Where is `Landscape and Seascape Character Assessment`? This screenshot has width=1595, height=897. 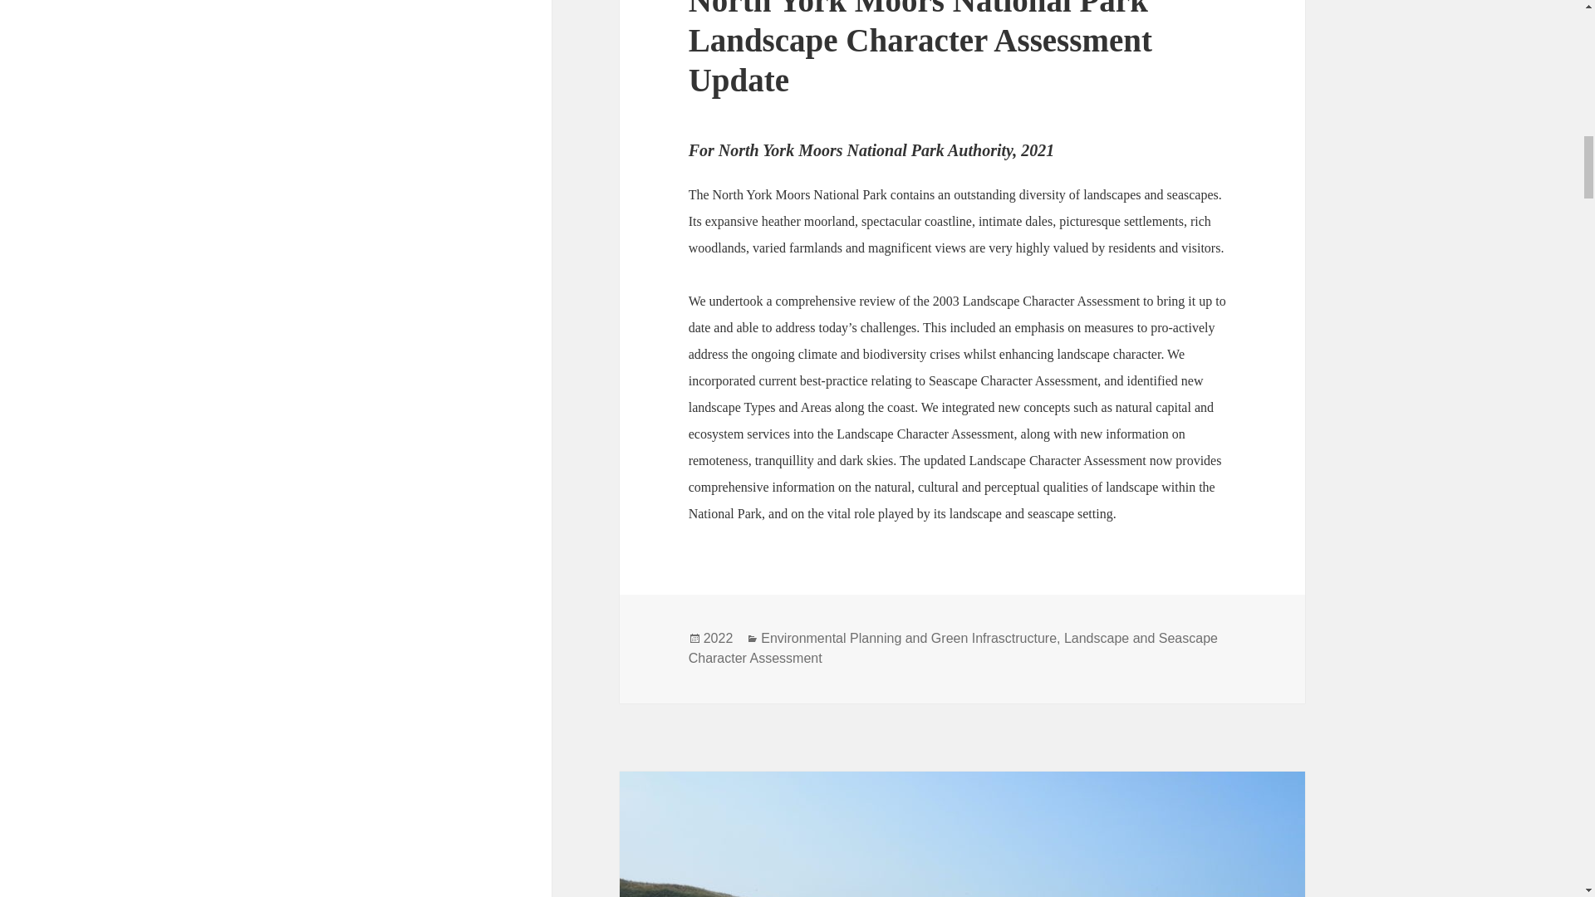 Landscape and Seascape Character Assessment is located at coordinates (954, 649).